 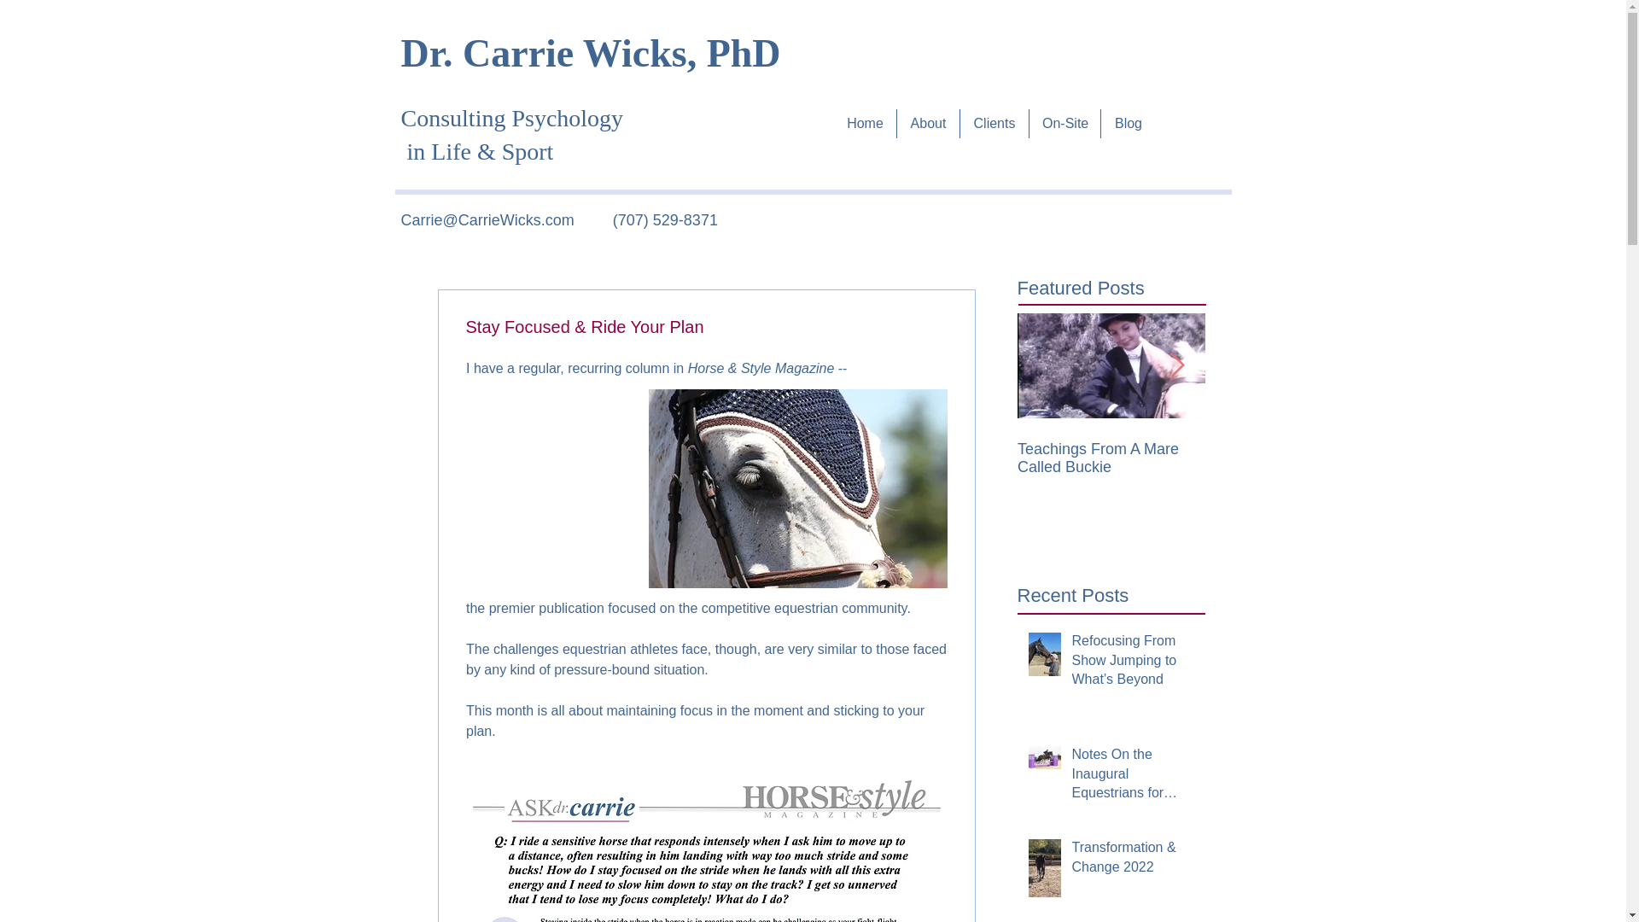 What do you see at coordinates (591, 53) in the screenshot?
I see `Dr. Carrie Wicks, PhD` at bounding box center [591, 53].